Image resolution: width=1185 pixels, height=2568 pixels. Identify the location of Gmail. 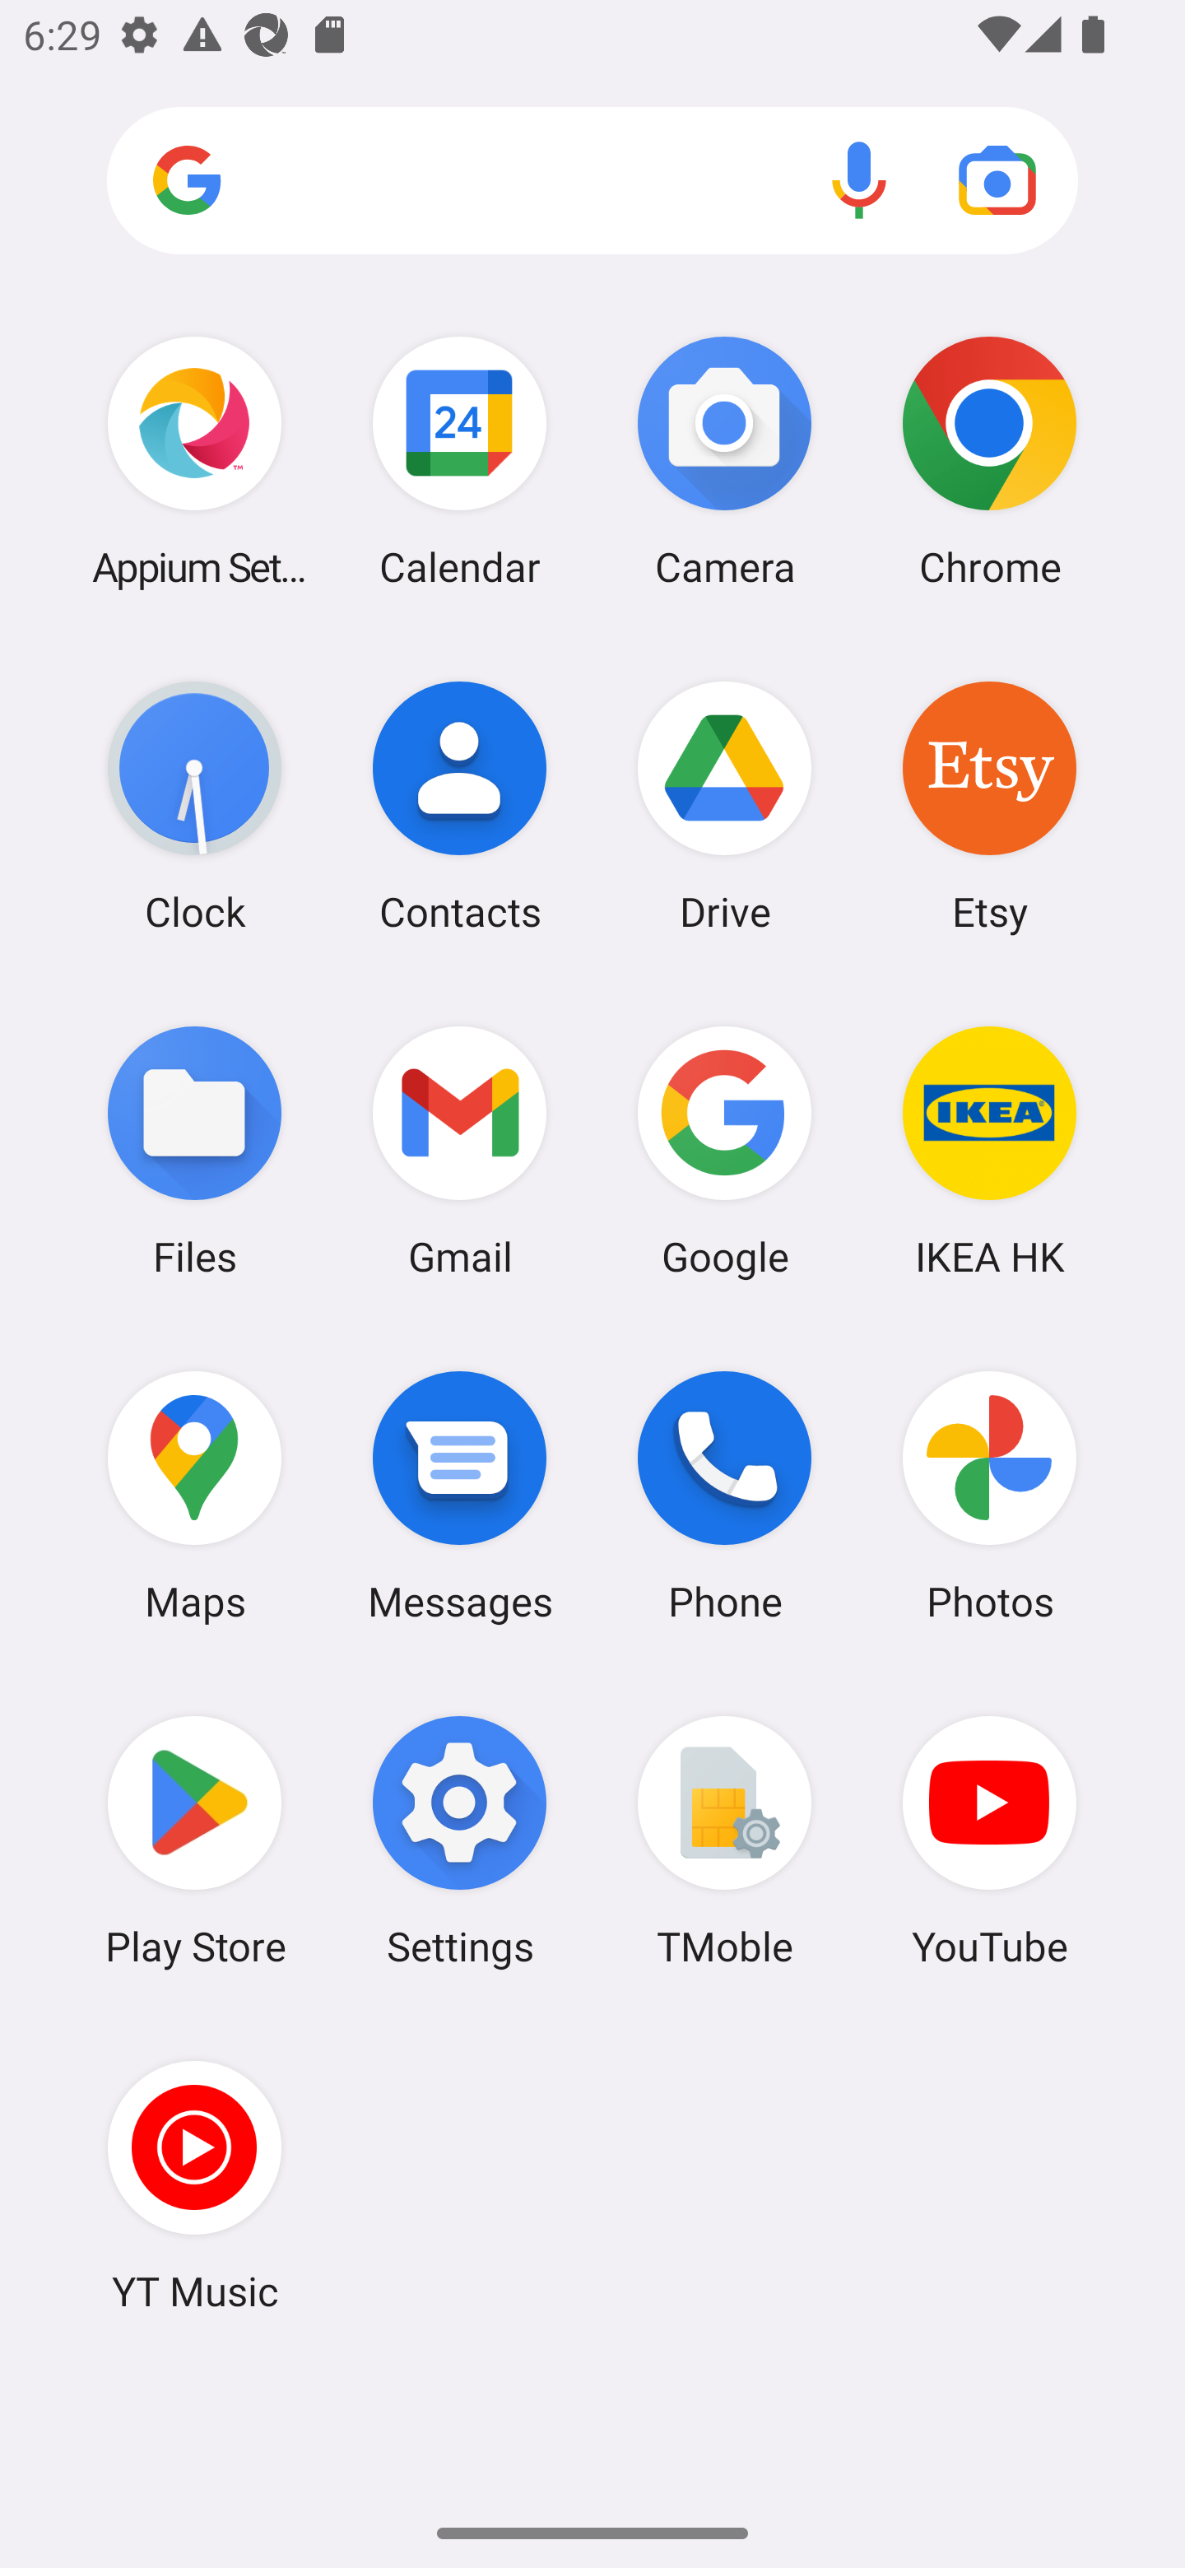
(459, 1150).